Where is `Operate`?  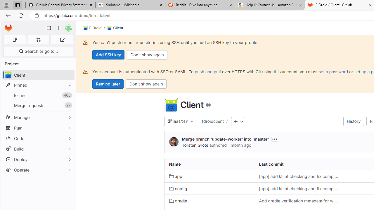
Operate is located at coordinates (38, 170).